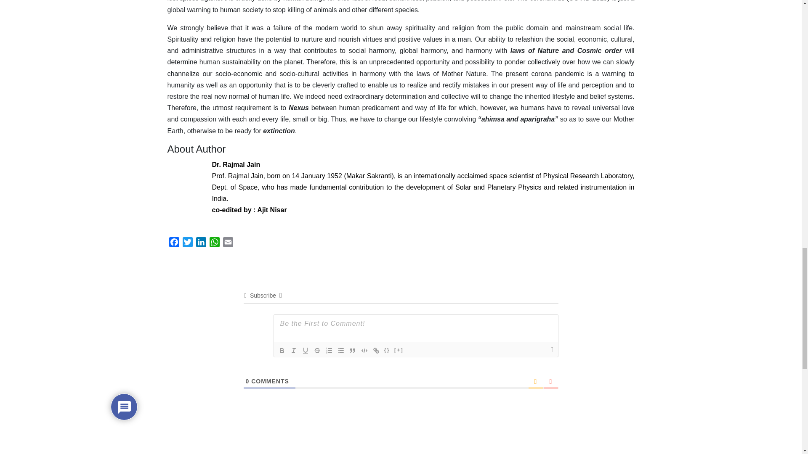 The image size is (808, 454). I want to click on LinkedIn, so click(201, 243).